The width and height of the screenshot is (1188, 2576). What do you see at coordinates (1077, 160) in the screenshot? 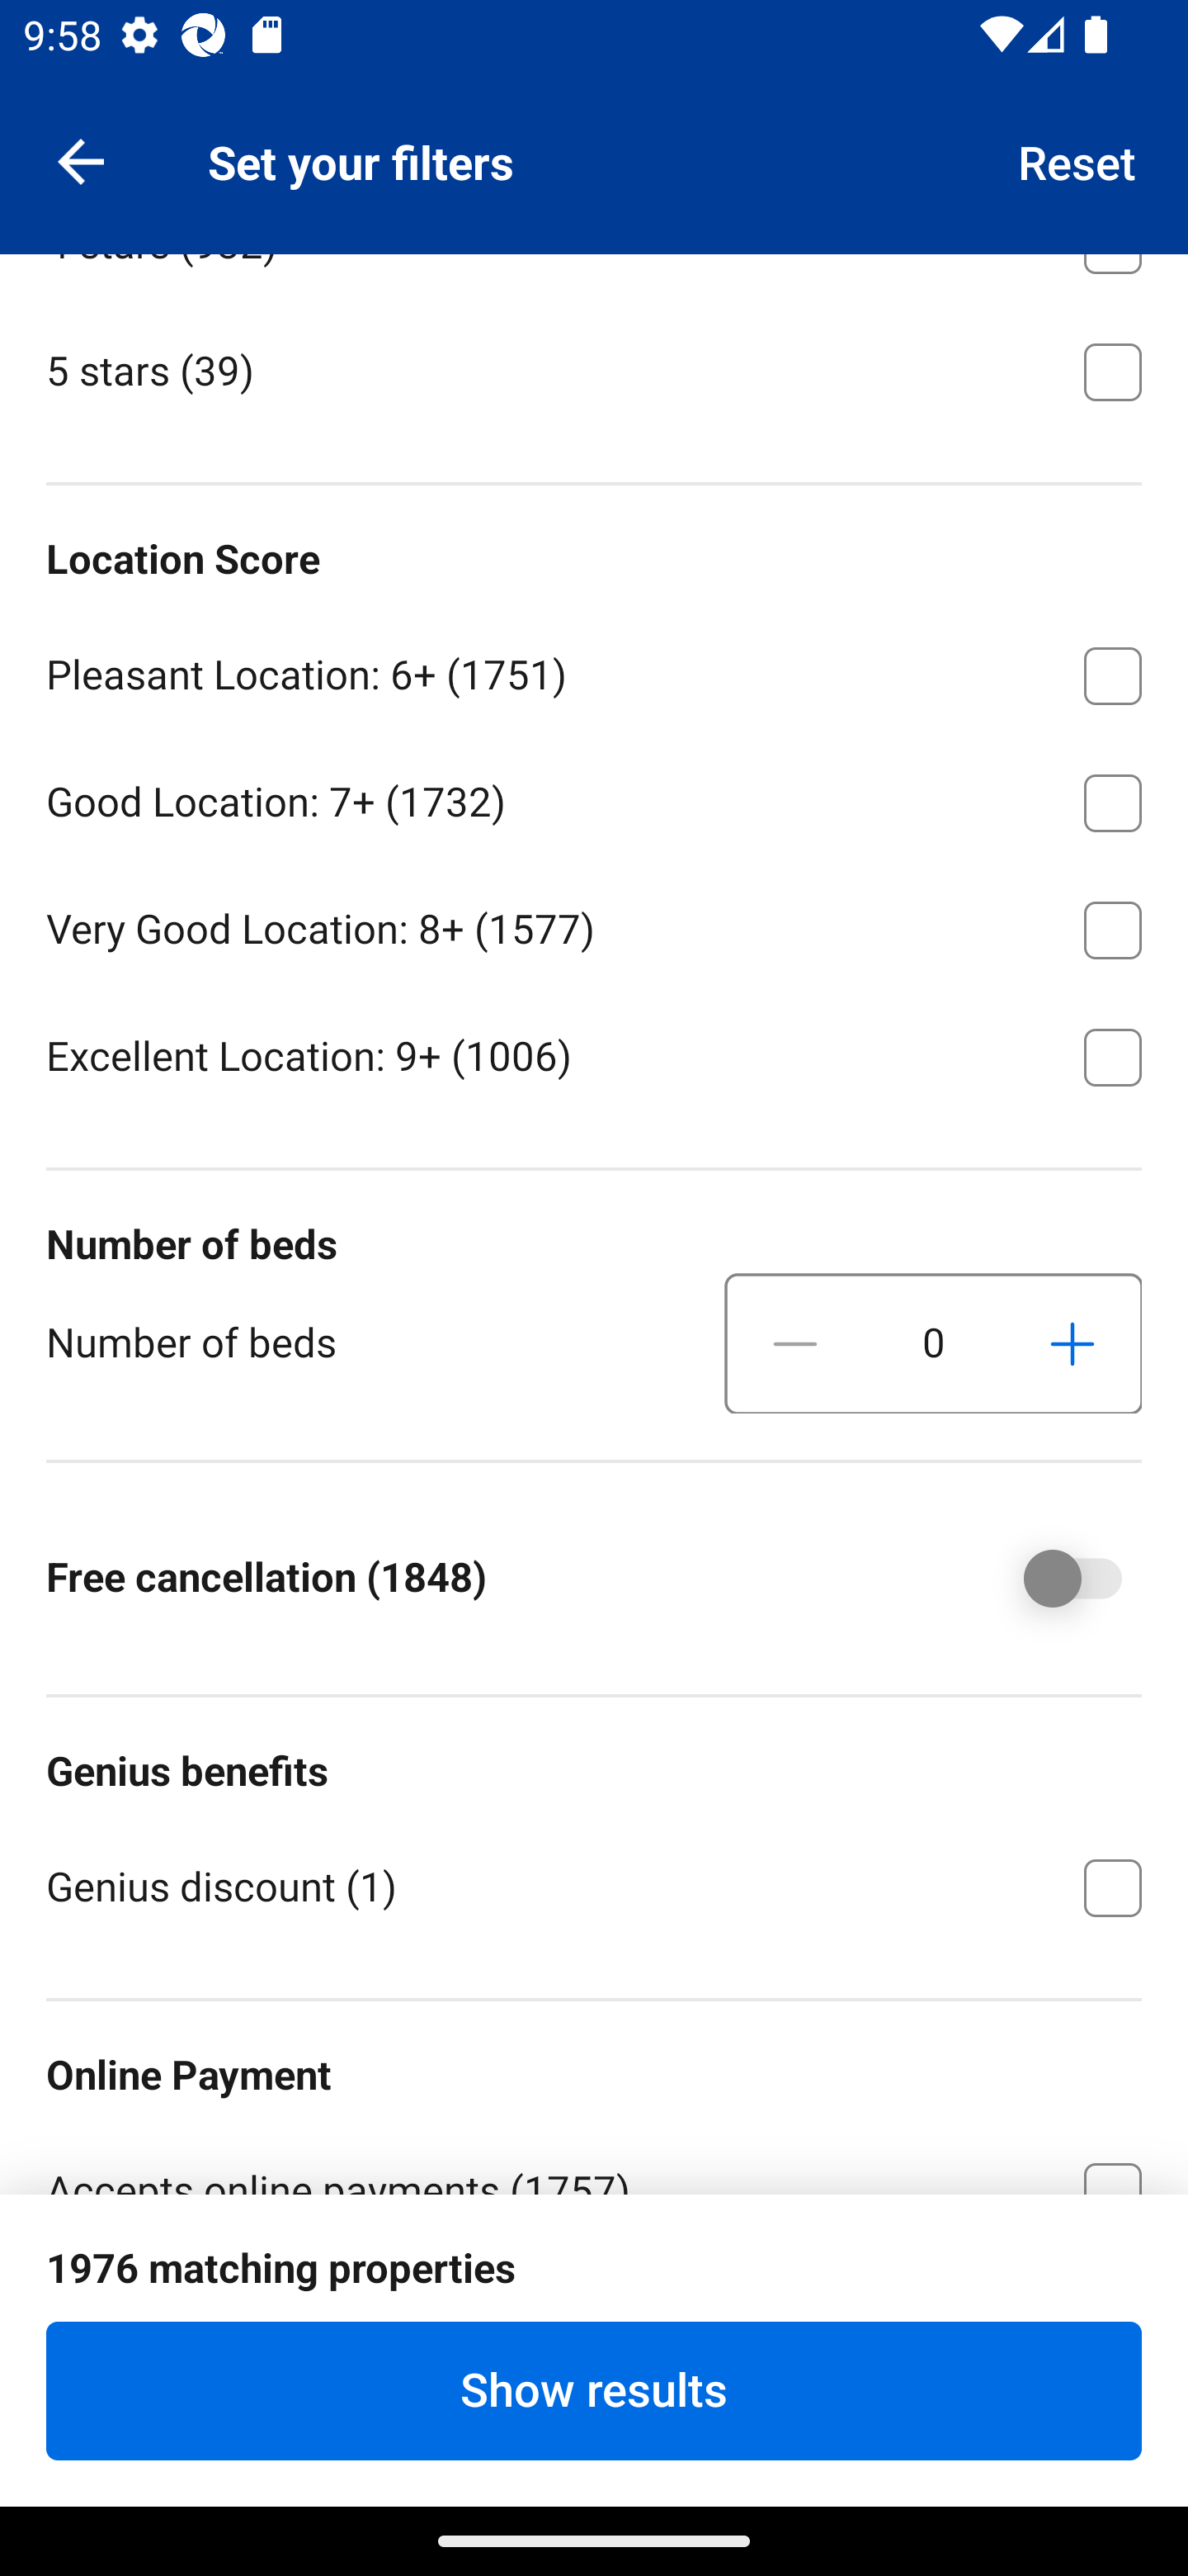
I see `Reset` at bounding box center [1077, 160].